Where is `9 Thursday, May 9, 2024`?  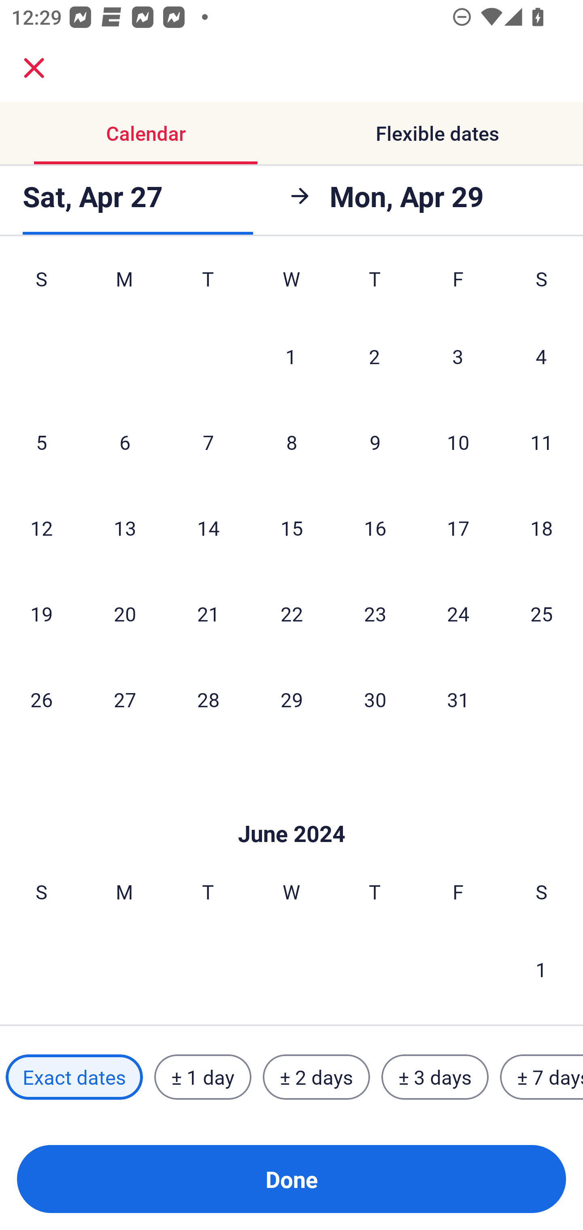 9 Thursday, May 9, 2024 is located at coordinates (375, 442).